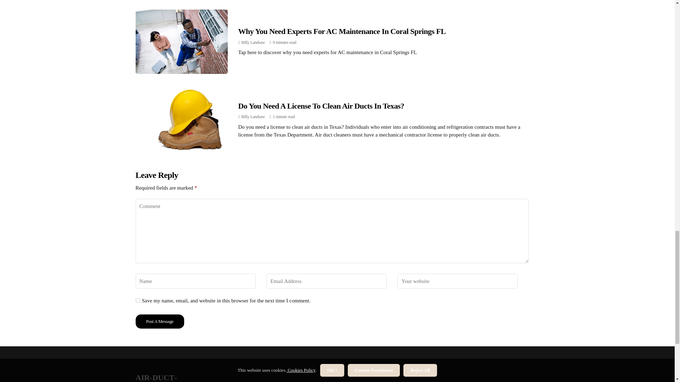 The height and width of the screenshot is (382, 680). I want to click on Posts by Billy Landsaw, so click(253, 19).